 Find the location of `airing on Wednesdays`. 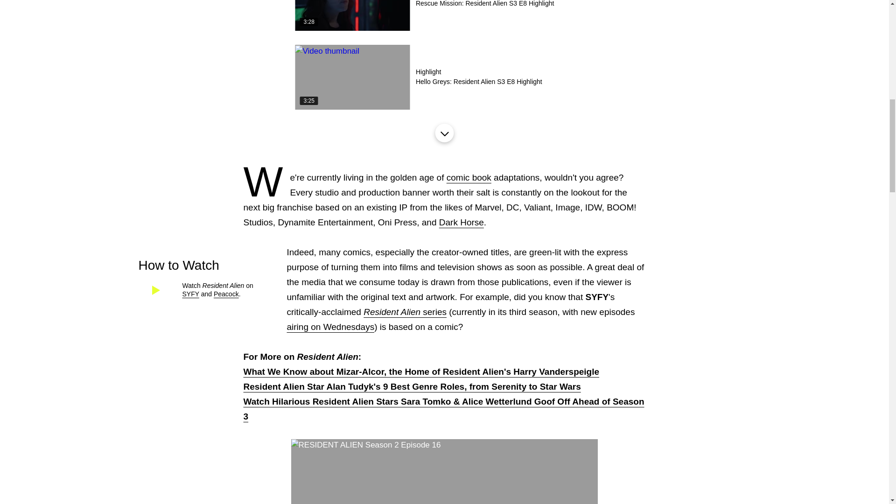

airing on Wednesdays is located at coordinates (469, 177).